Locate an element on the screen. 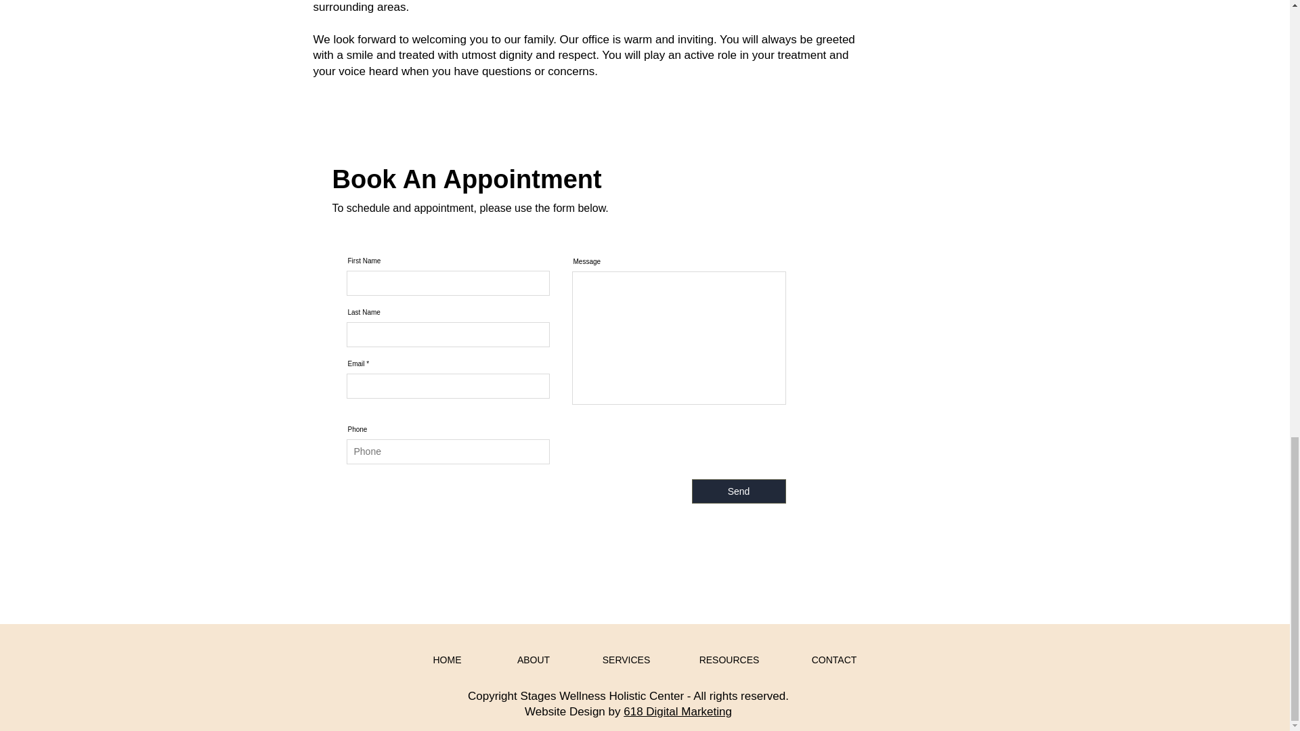 The width and height of the screenshot is (1300, 731). HOME is located at coordinates (446, 660).